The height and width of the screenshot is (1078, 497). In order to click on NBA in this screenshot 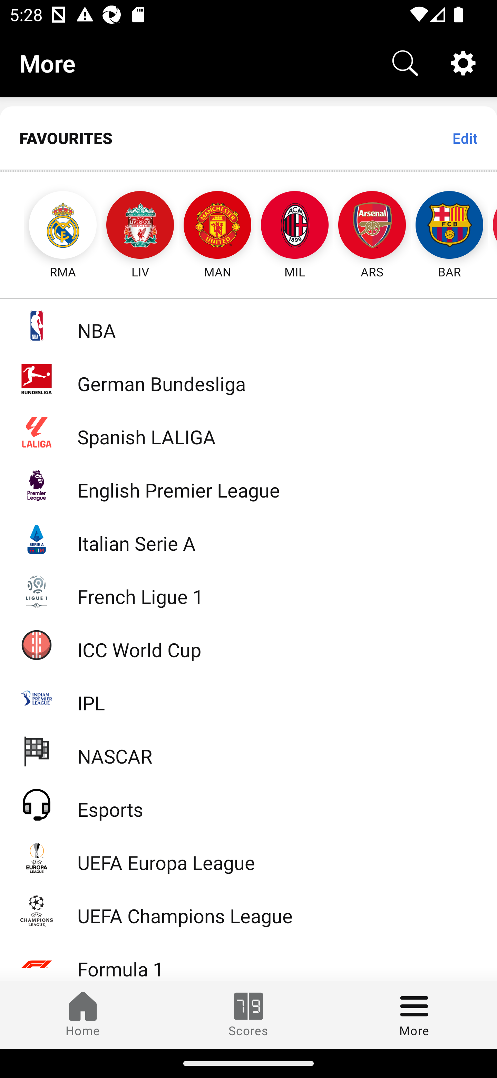, I will do `click(248, 325)`.